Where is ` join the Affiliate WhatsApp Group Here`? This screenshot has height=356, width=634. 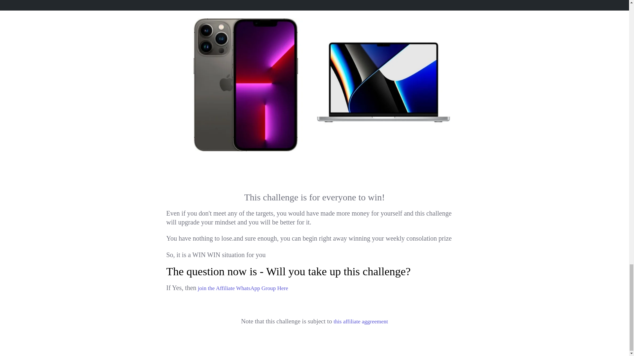
 join the Affiliate WhatsApp Group Here is located at coordinates (242, 288).